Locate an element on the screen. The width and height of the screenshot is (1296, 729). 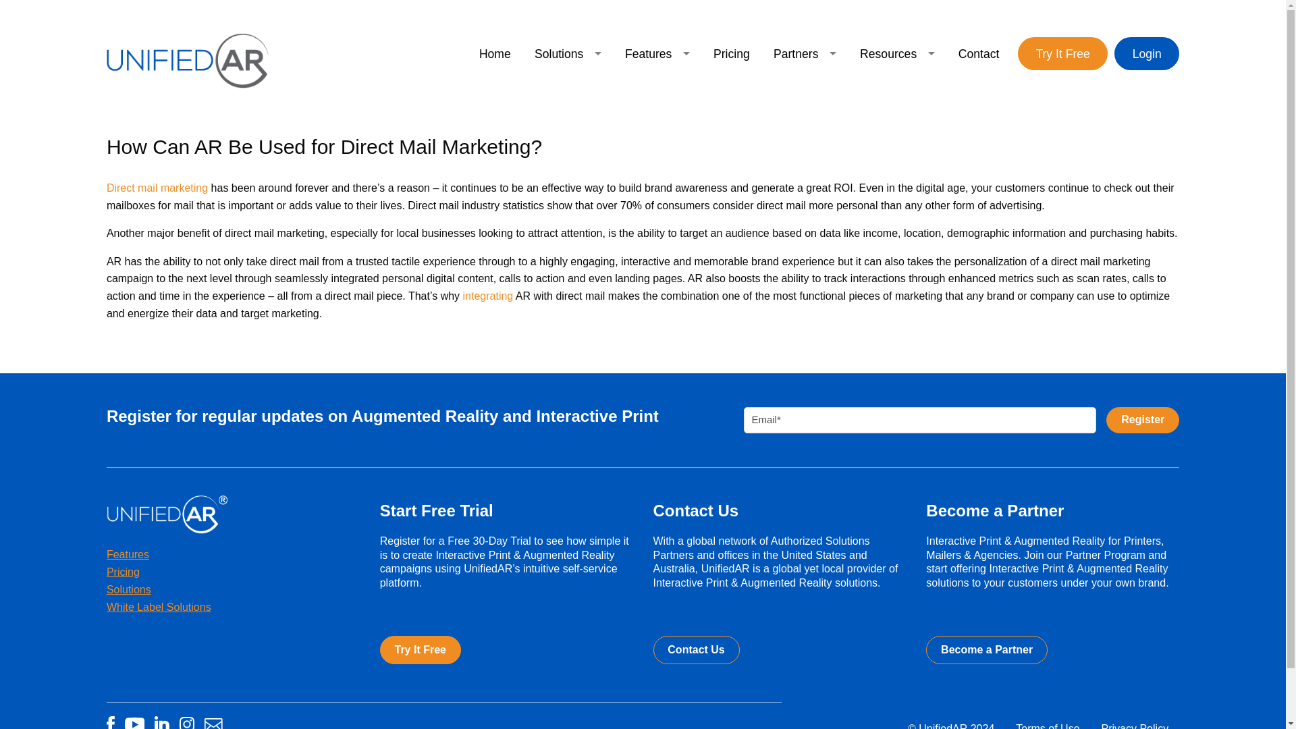
Features is located at coordinates (657, 53).